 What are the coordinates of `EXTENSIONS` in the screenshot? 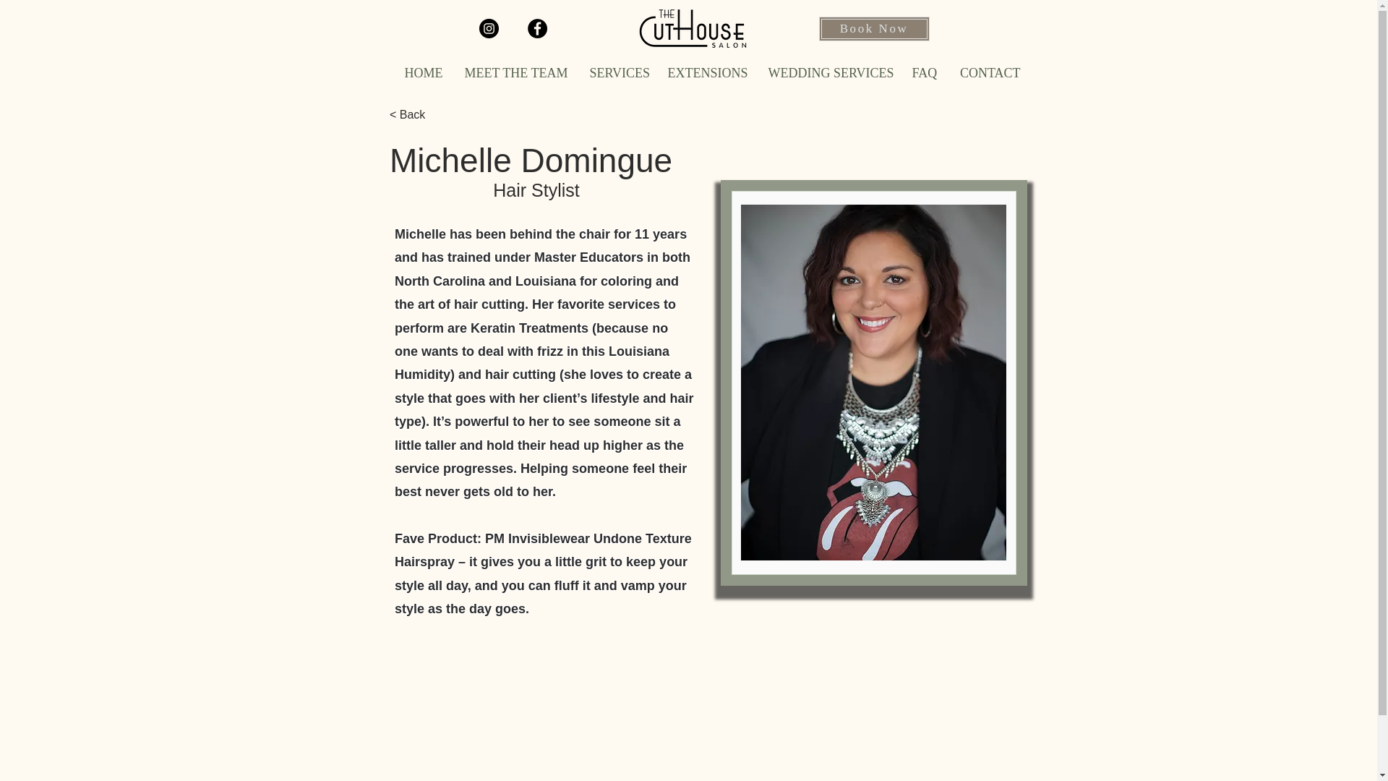 It's located at (706, 73).